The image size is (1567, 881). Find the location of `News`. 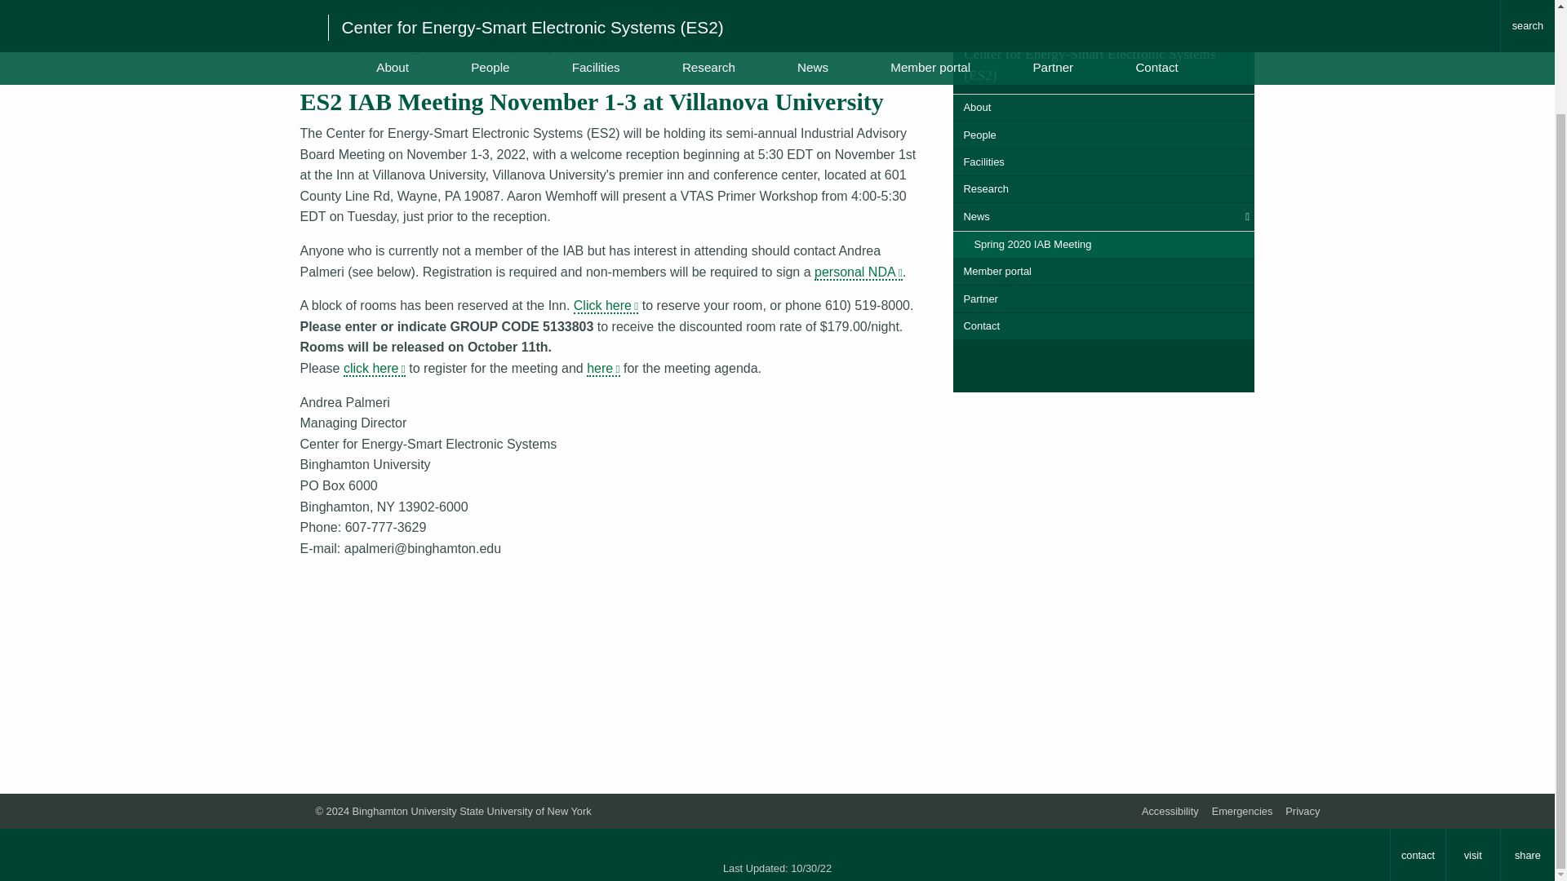

News is located at coordinates (1103, 216).